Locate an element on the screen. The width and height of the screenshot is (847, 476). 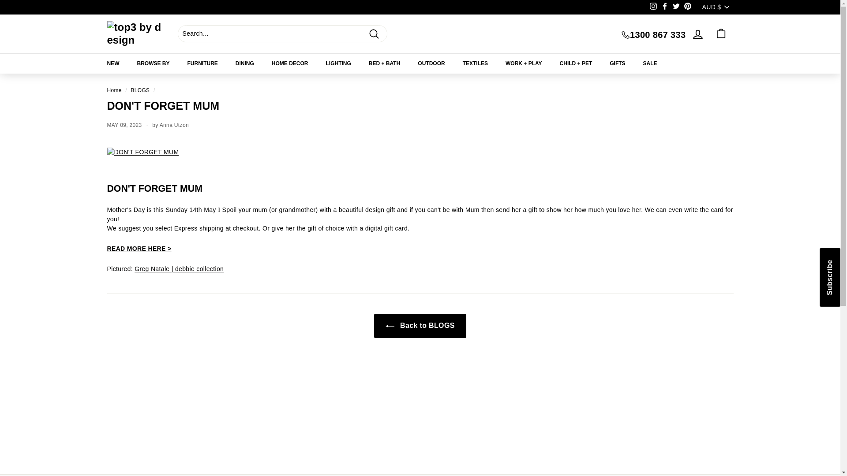
DON'T FORGET MUM is located at coordinates (139, 249).